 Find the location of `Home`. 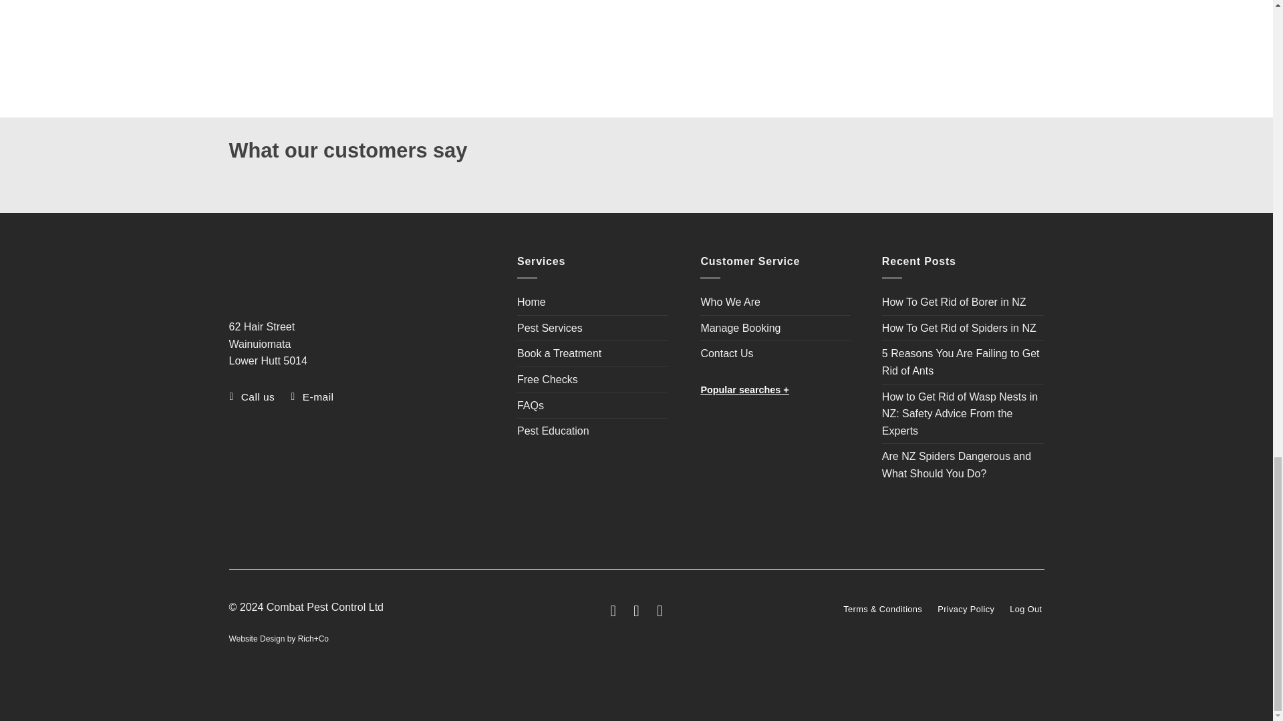

Home is located at coordinates (531, 302).